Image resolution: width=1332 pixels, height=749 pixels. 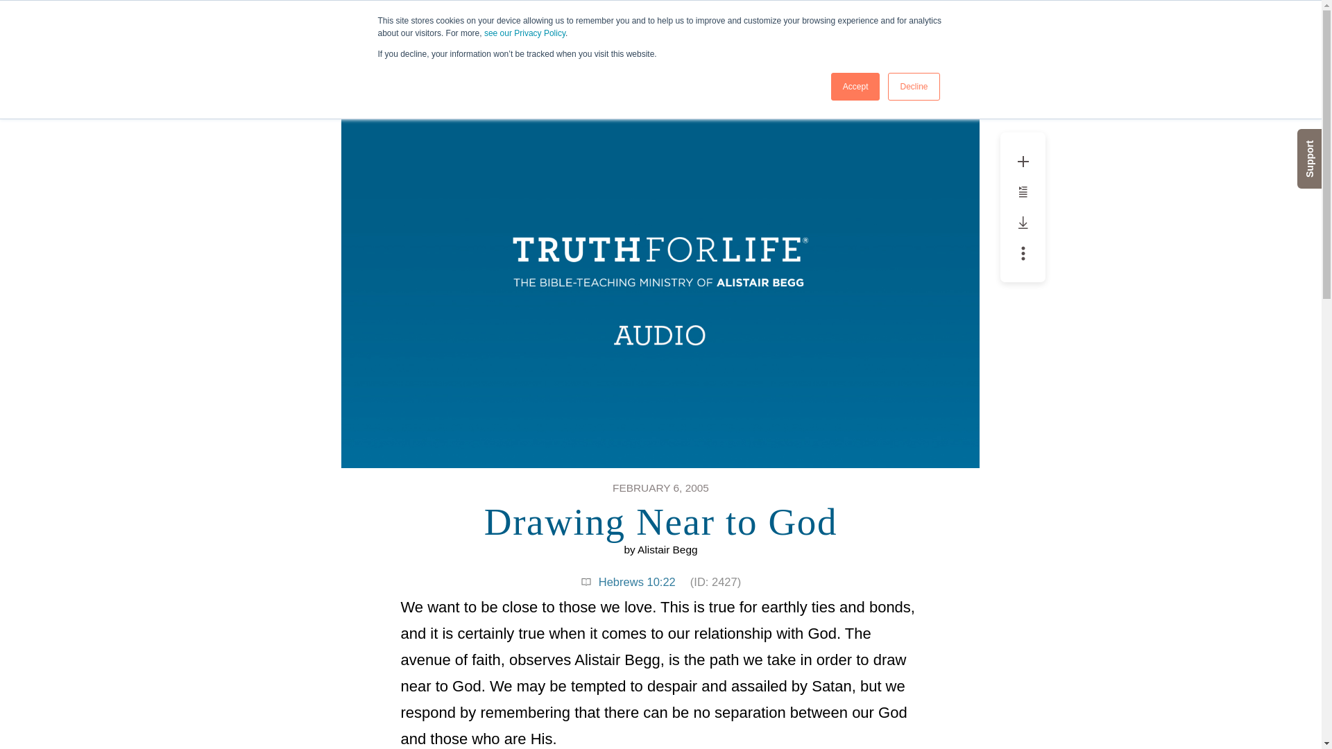 I want to click on Listen Queue, so click(x=856, y=86).